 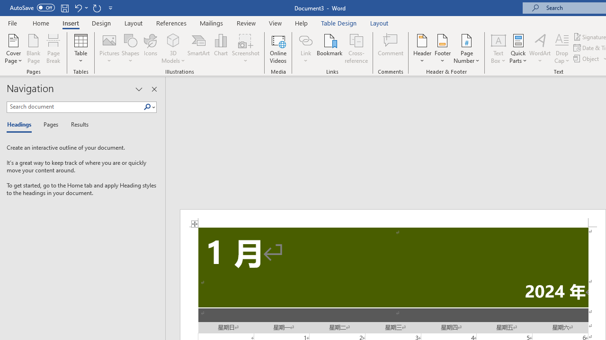 What do you see at coordinates (80, 48) in the screenshot?
I see `Table` at bounding box center [80, 48].